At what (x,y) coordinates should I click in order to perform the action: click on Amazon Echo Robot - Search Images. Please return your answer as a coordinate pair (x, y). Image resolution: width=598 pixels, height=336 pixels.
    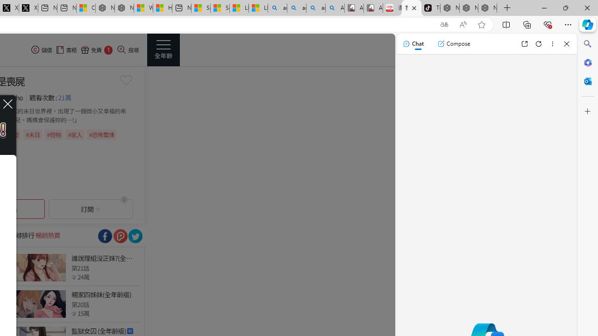
    Looking at the image, I should click on (335, 8).